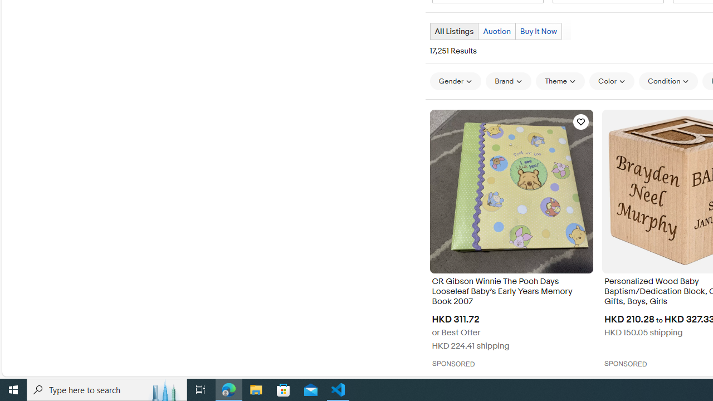 The height and width of the screenshot is (401, 713). What do you see at coordinates (538, 31) in the screenshot?
I see `Buy It Now` at bounding box center [538, 31].